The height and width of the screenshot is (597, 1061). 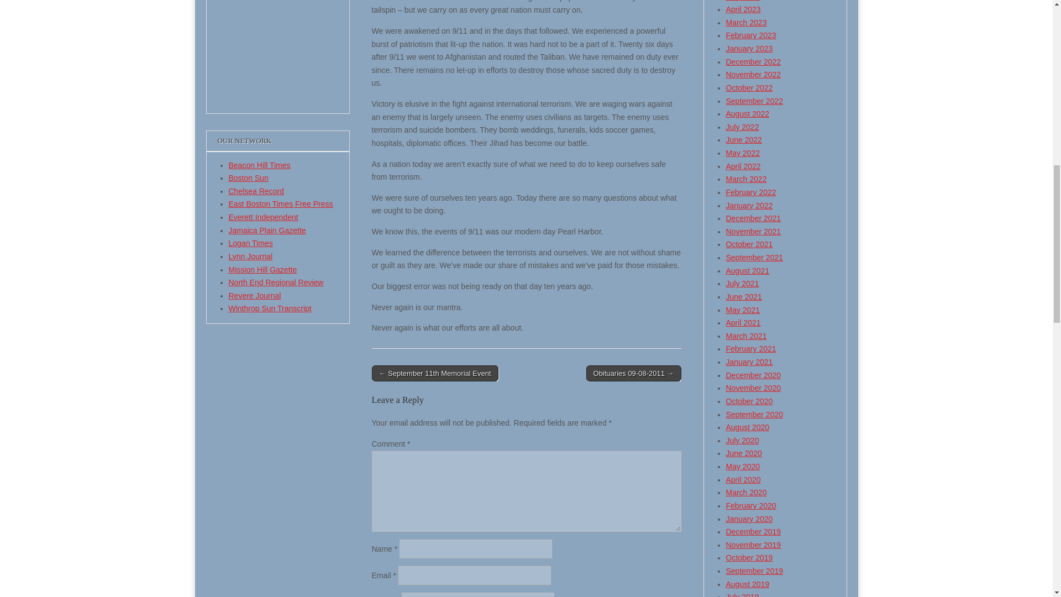 I want to click on East Boston Times Free Press, so click(x=281, y=203).